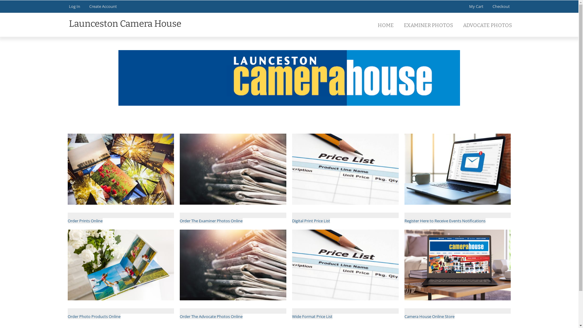 The width and height of the screenshot is (583, 328). Describe the element at coordinates (429, 26) in the screenshot. I see `EXAMINER PHOTOS` at that location.